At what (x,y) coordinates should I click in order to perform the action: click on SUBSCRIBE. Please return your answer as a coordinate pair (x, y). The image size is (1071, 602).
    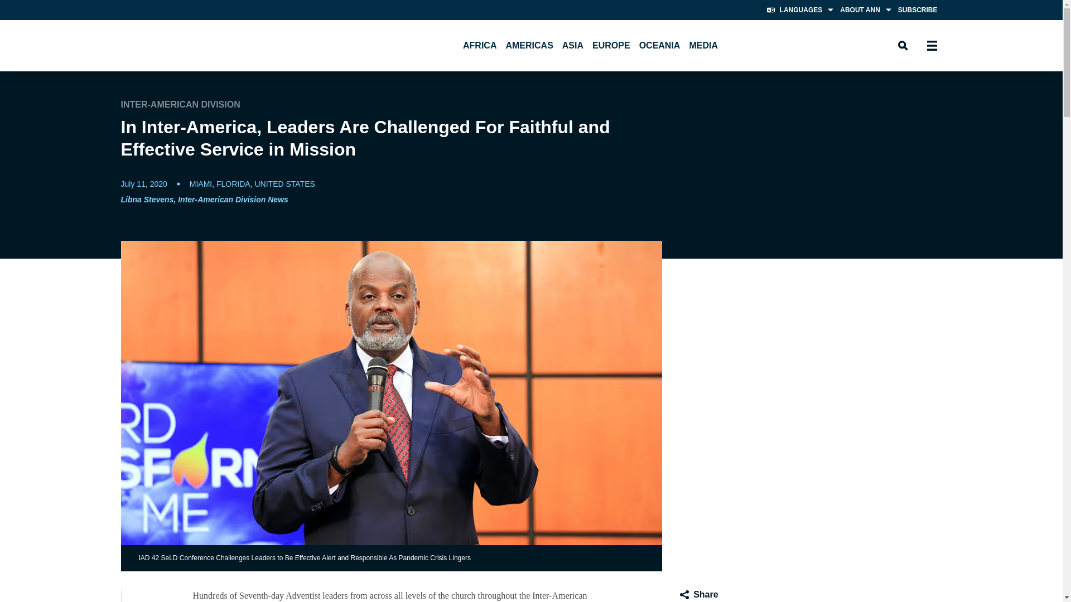
    Looking at the image, I should click on (918, 10).